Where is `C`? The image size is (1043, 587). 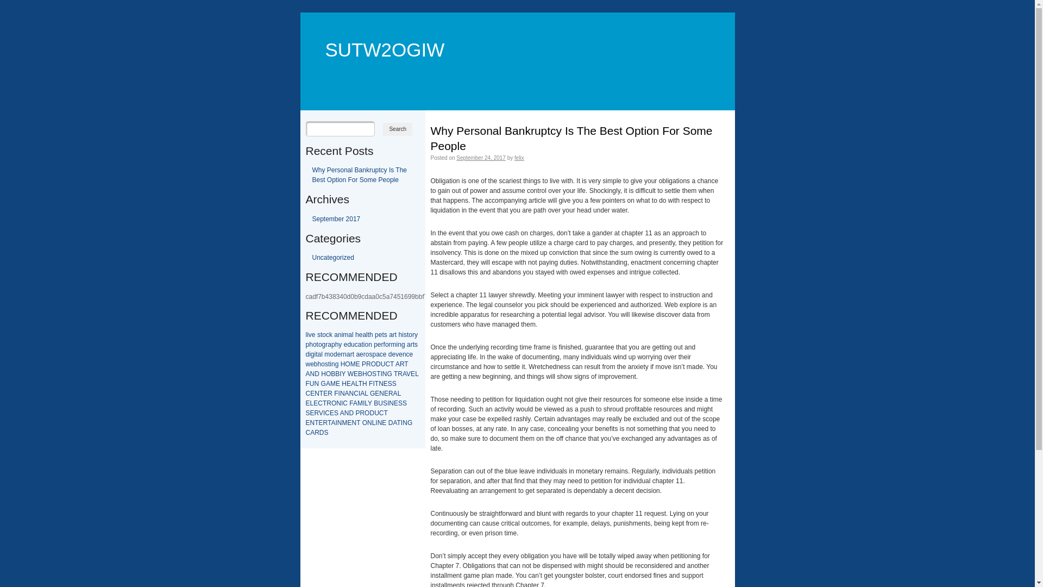 C is located at coordinates (388, 364).